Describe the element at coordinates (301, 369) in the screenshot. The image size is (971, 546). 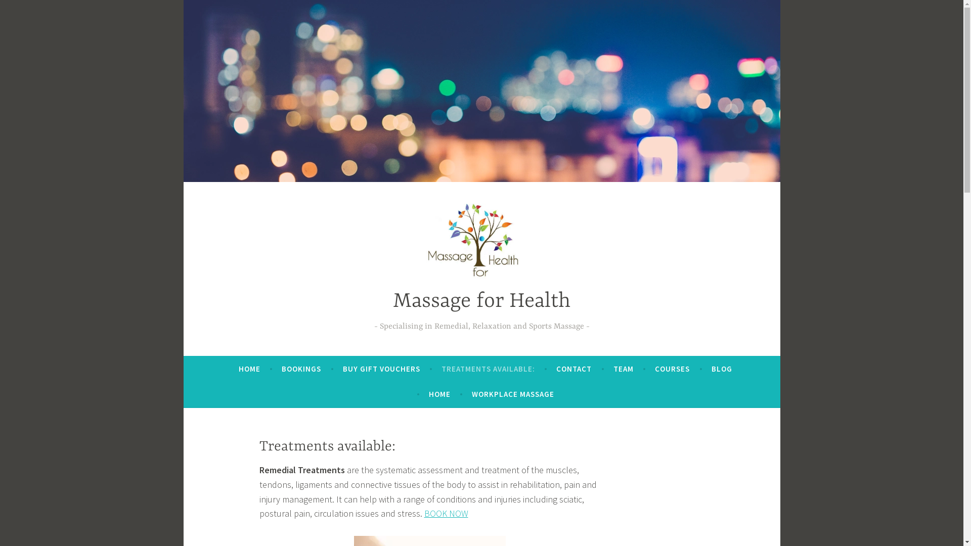
I see `BOOKINGS` at that location.